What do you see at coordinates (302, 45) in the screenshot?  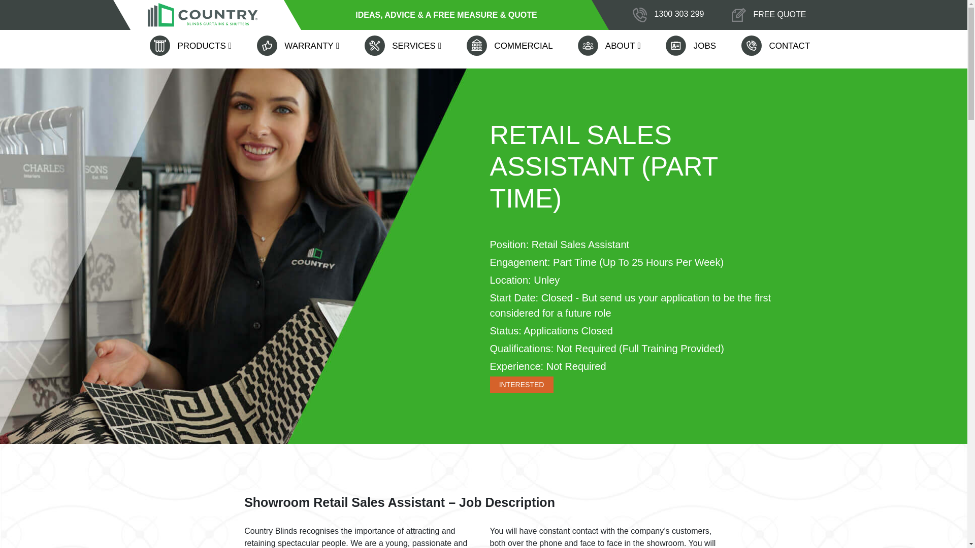 I see `WARRANTY` at bounding box center [302, 45].